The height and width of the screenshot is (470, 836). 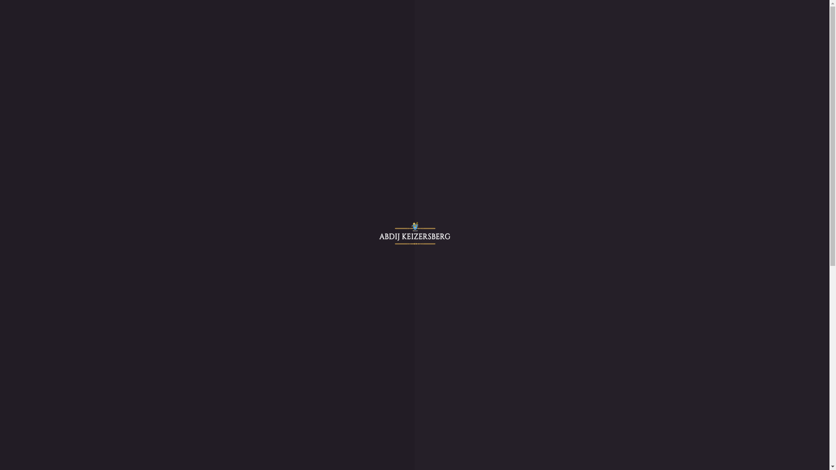 What do you see at coordinates (51, 385) in the screenshot?
I see `De Abdij` at bounding box center [51, 385].